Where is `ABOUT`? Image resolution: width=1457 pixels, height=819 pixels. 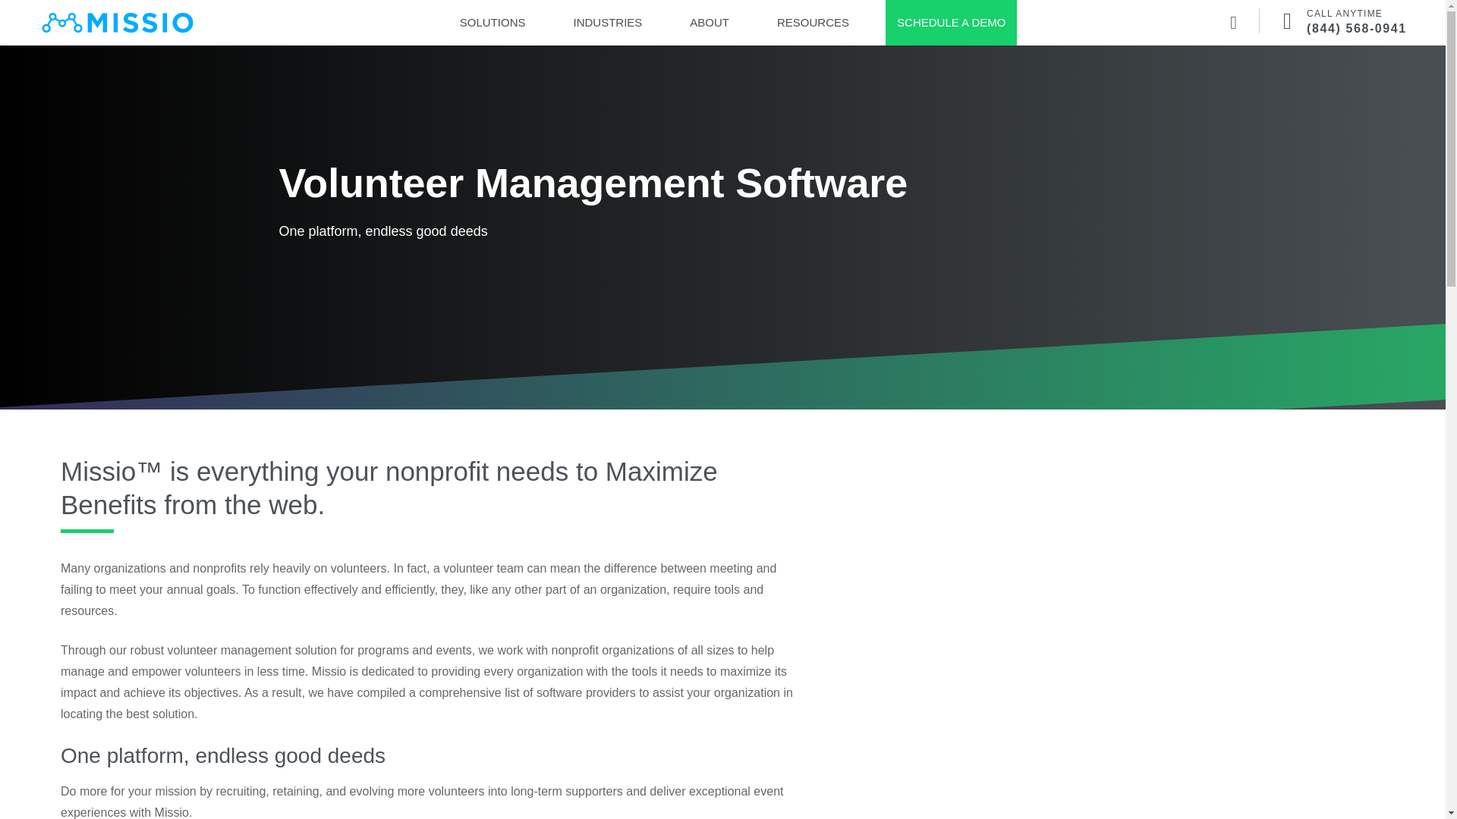
ABOUT is located at coordinates (709, 23).